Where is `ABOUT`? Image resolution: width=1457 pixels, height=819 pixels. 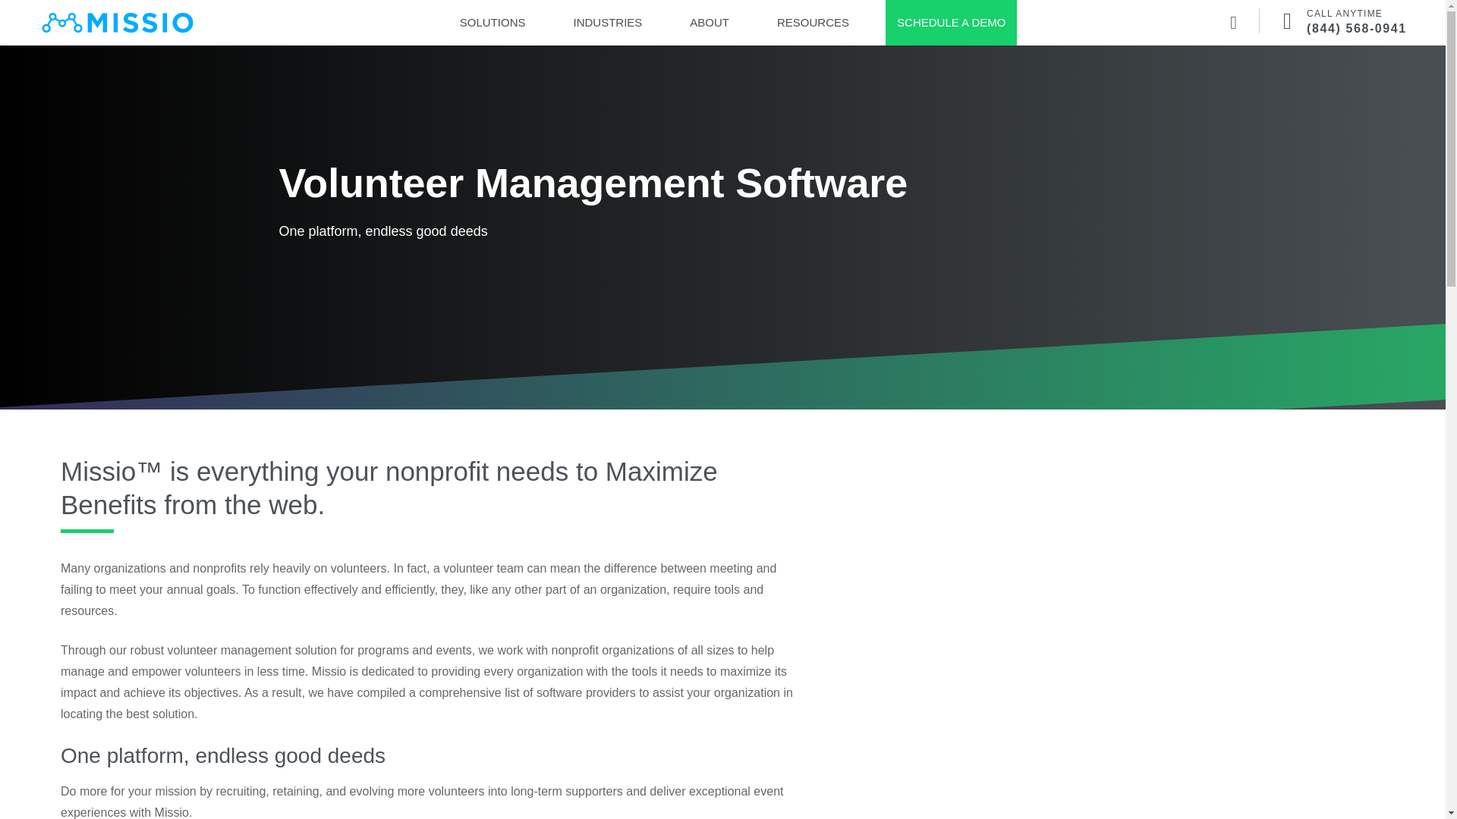
ABOUT is located at coordinates (709, 23).